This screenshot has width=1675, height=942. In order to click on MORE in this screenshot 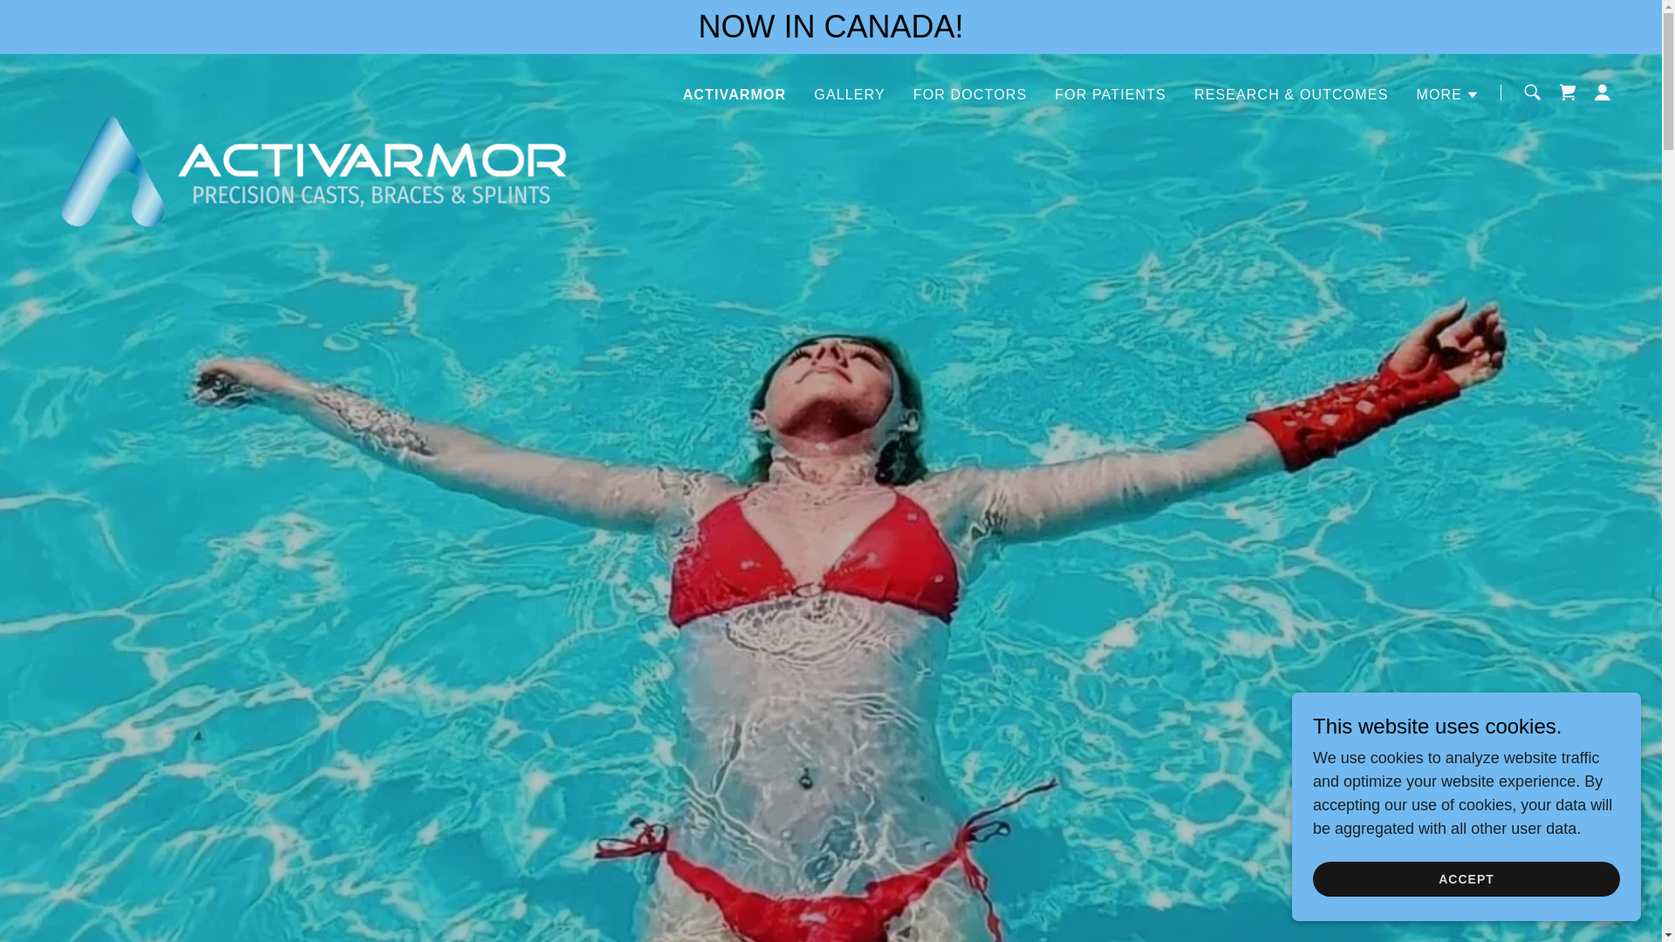, I will do `click(1448, 94)`.